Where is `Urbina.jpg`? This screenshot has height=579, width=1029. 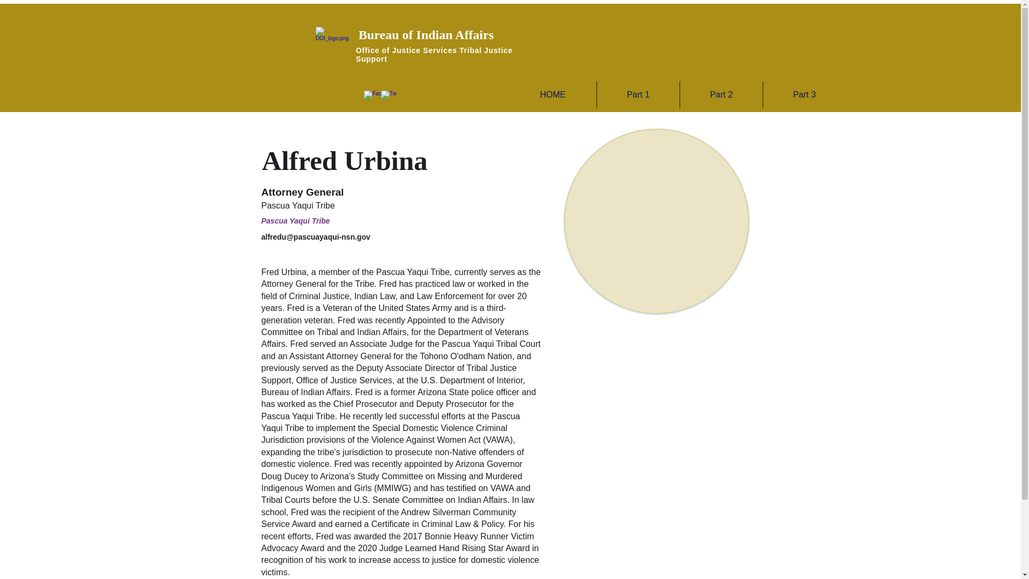 Urbina.jpg is located at coordinates (656, 221).